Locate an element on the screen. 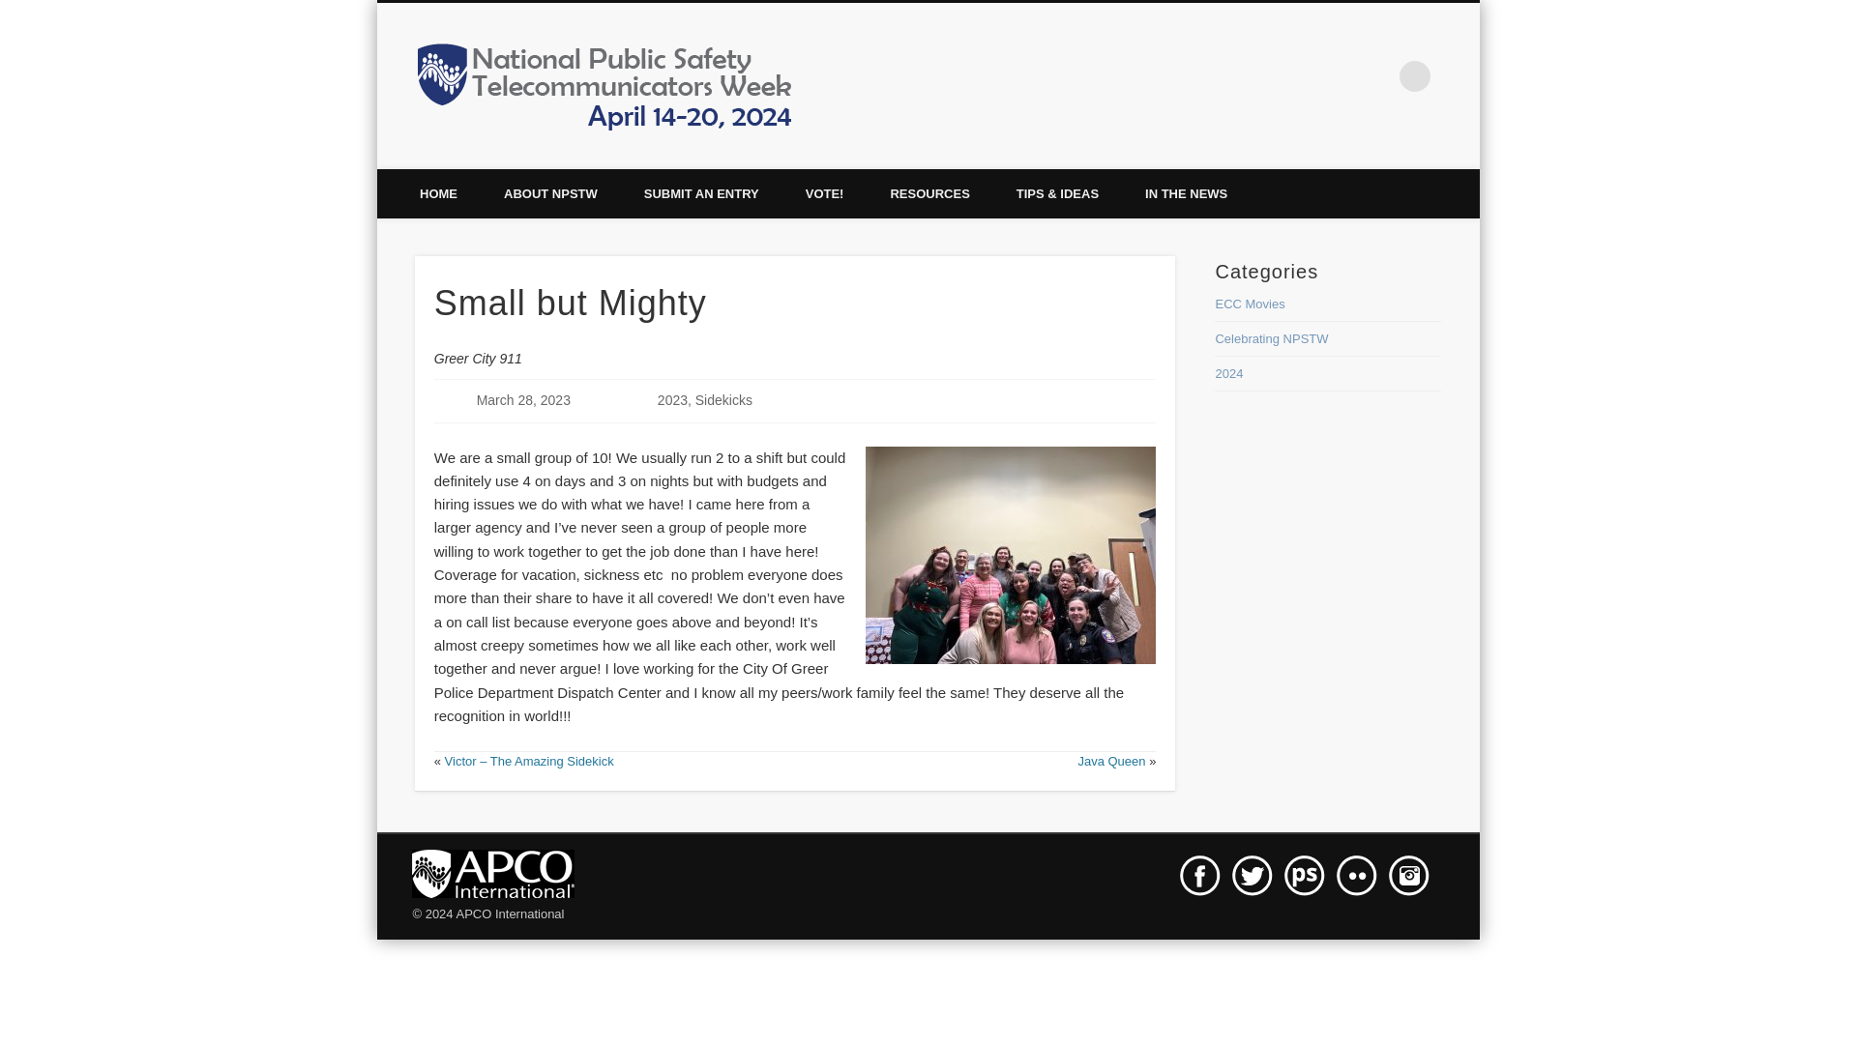 The height and width of the screenshot is (1044, 1857). ABOUT NPSTW is located at coordinates (550, 193).